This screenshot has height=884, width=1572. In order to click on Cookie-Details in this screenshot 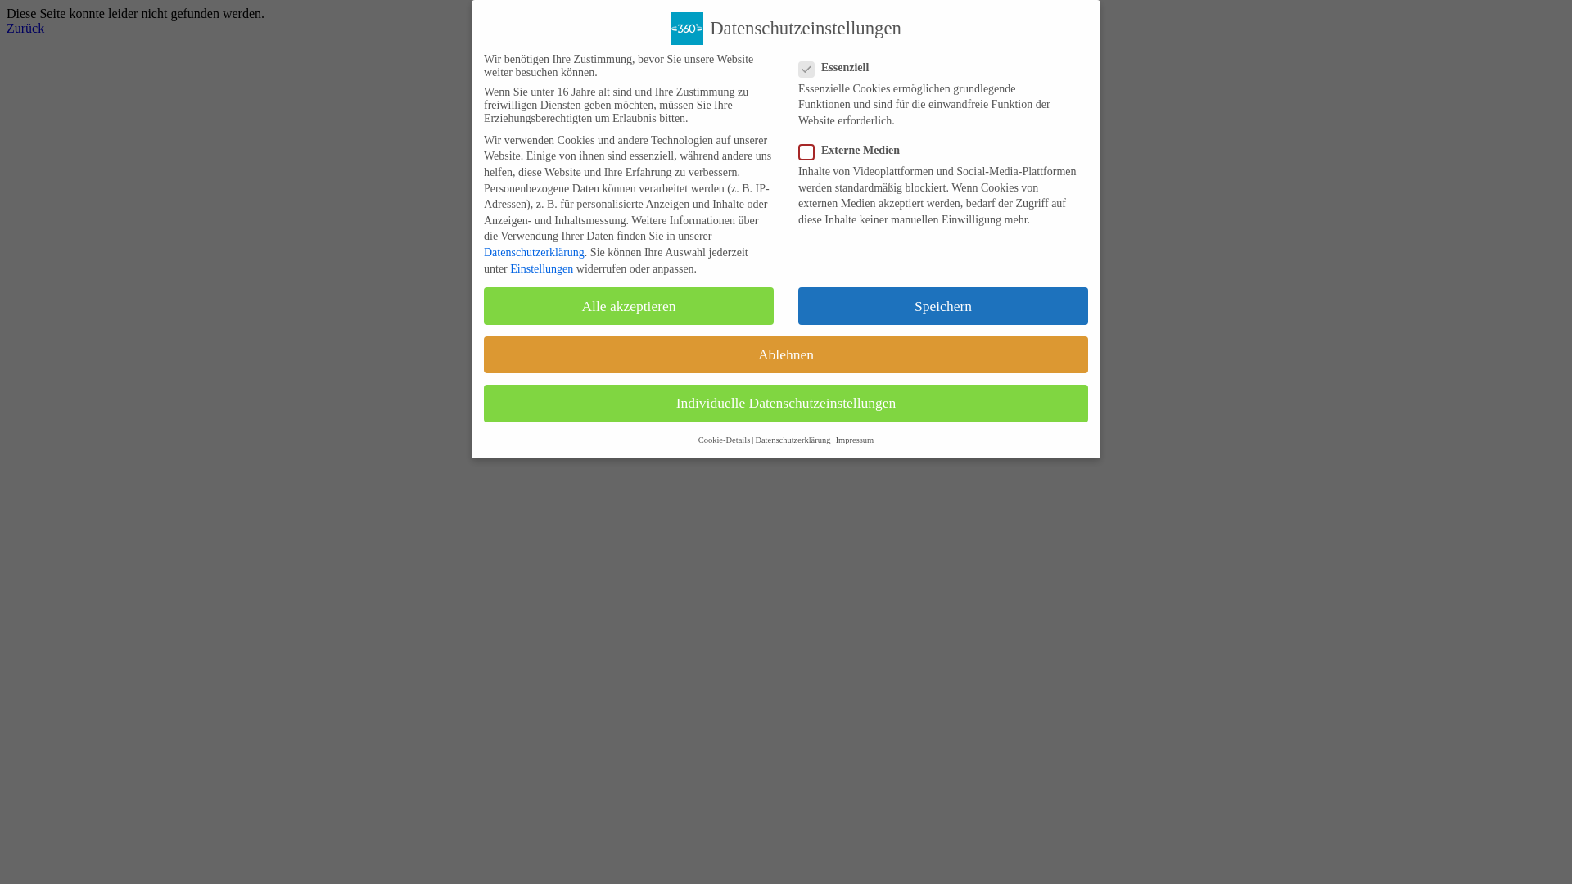, I will do `click(725, 440)`.